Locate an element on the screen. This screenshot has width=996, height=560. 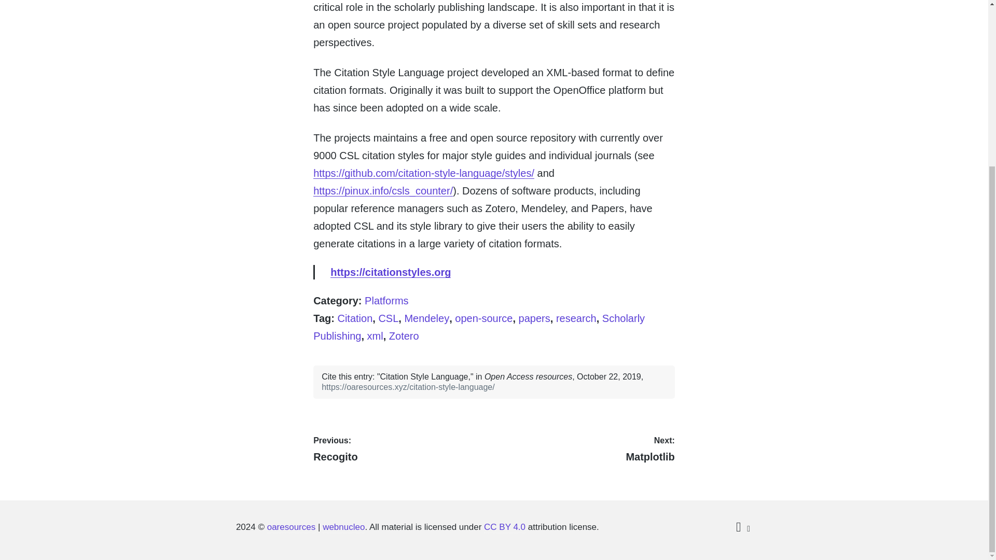
research is located at coordinates (355, 318).